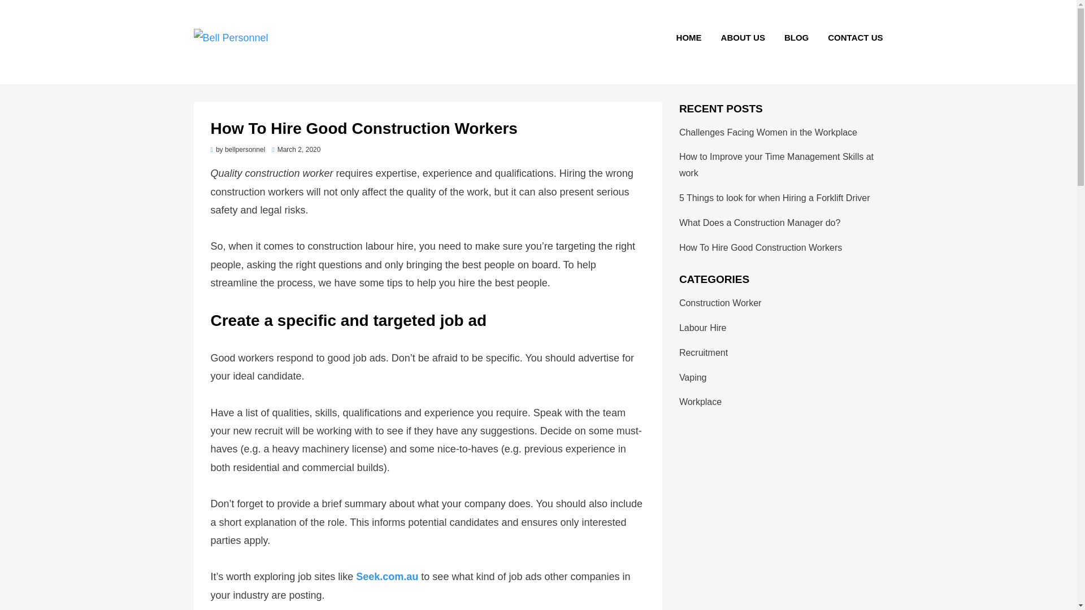 This screenshot has height=610, width=1085. Describe the element at coordinates (767, 132) in the screenshot. I see `Challenges Facing Women in the Workplace` at that location.